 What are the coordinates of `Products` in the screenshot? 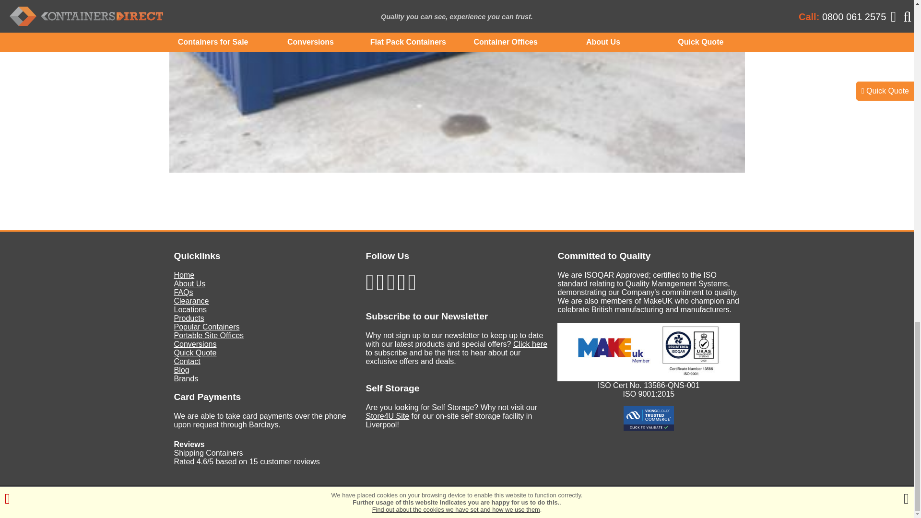 It's located at (189, 318).